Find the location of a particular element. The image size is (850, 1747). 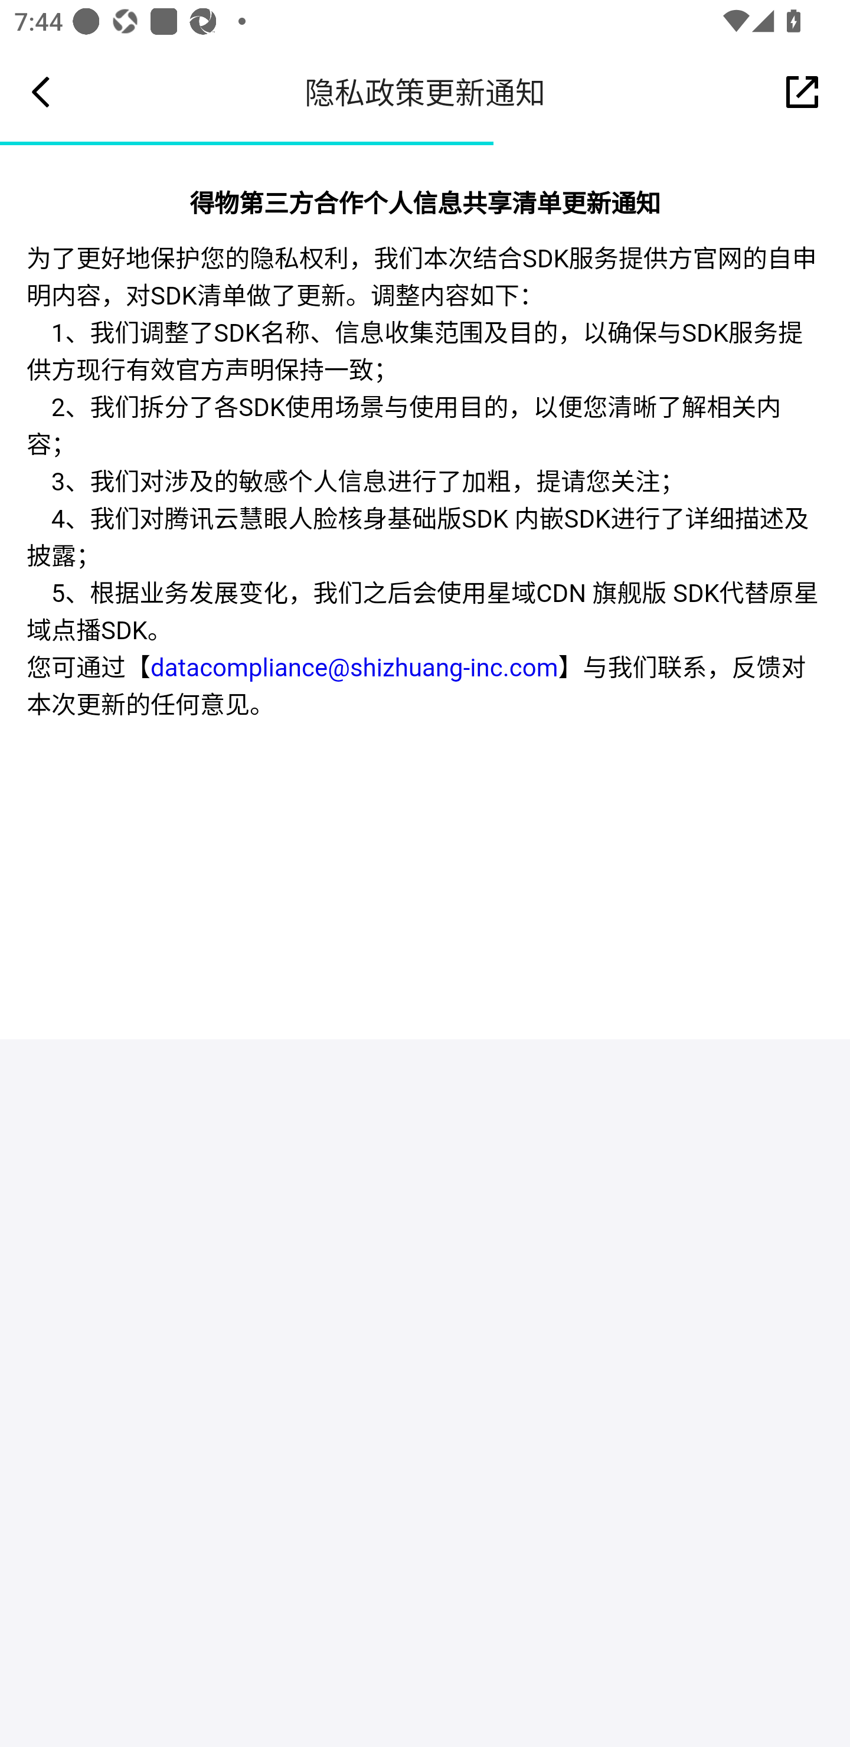

Navigate up is located at coordinates (41, 91).